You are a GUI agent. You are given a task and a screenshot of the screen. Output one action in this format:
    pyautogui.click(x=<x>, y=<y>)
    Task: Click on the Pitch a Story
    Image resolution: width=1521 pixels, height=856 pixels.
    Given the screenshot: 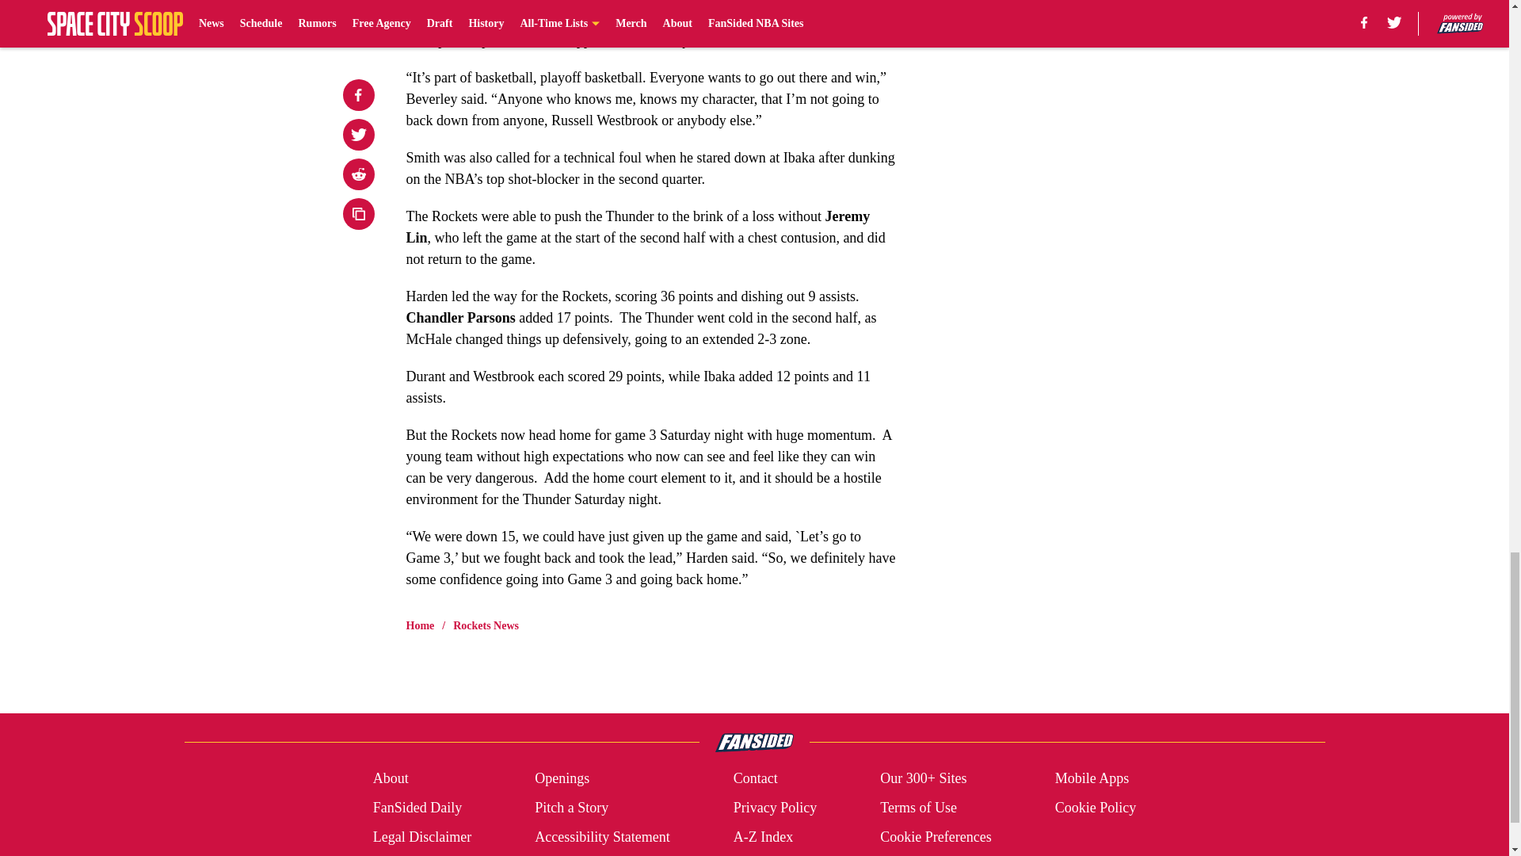 What is the action you would take?
    pyautogui.click(x=572, y=807)
    